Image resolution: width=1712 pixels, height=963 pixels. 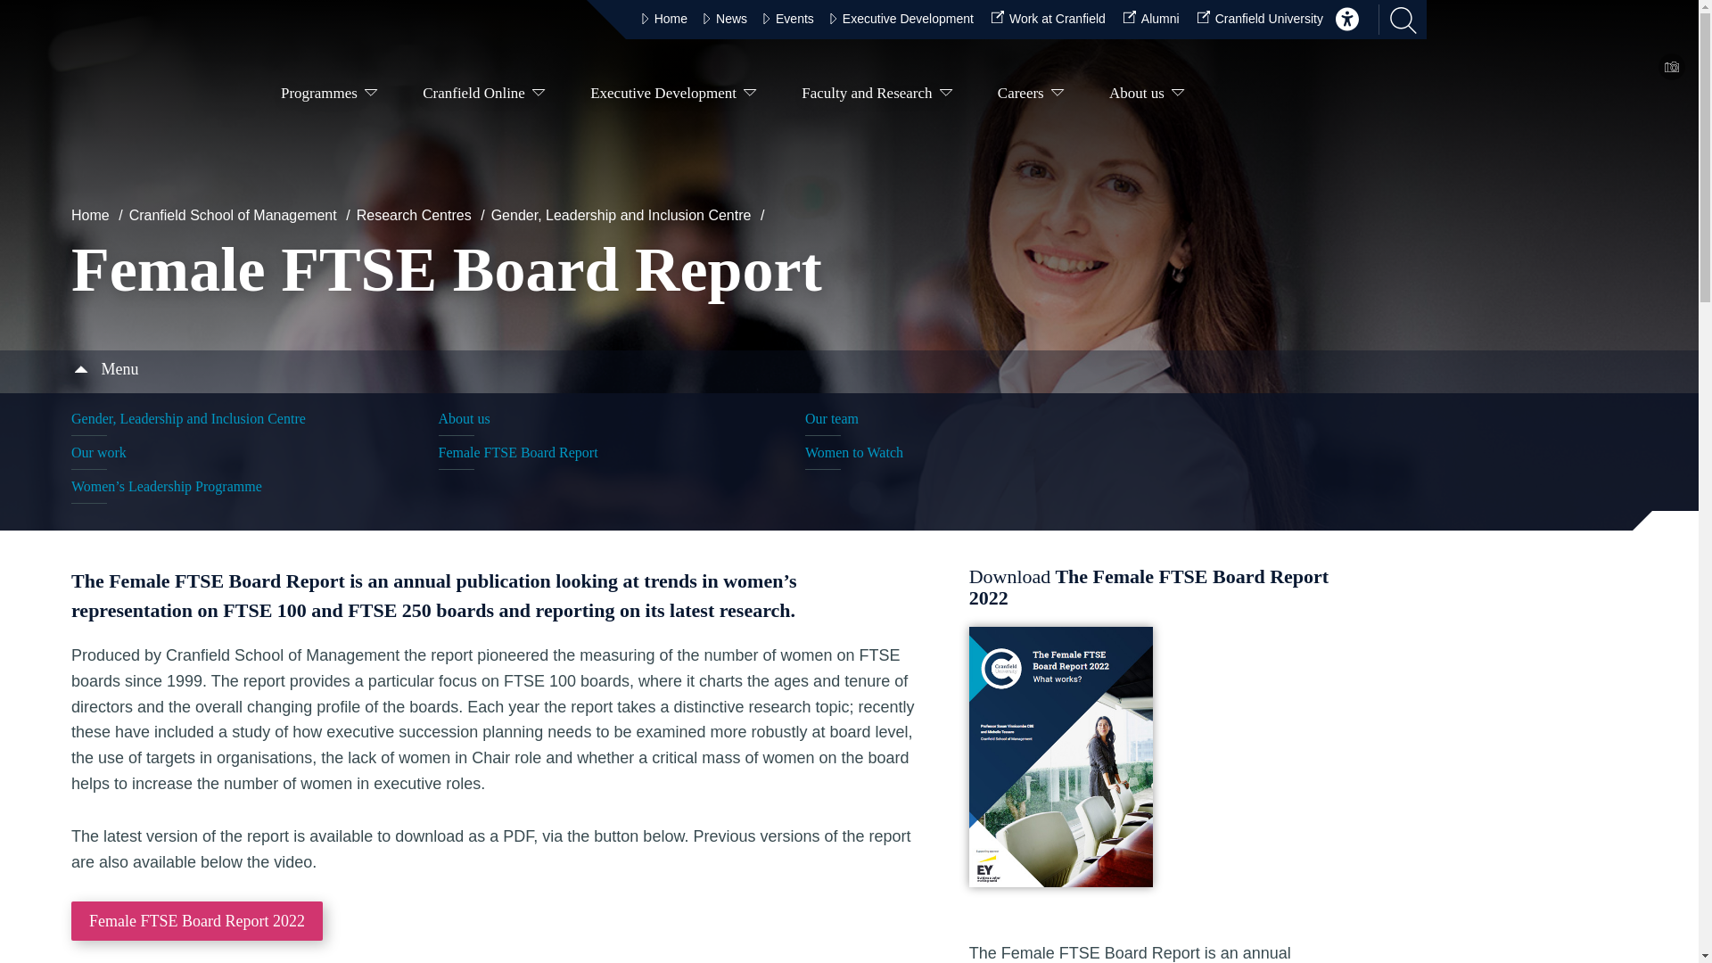 What do you see at coordinates (877, 96) in the screenshot?
I see `Faculty and Research` at bounding box center [877, 96].